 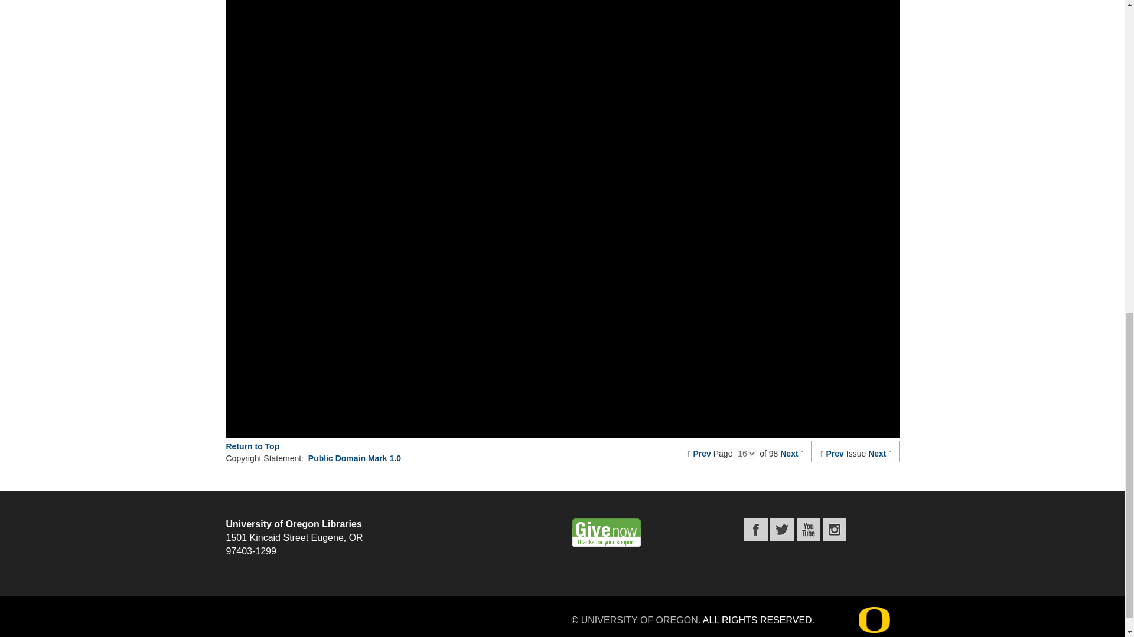 What do you see at coordinates (354, 458) in the screenshot?
I see `Public Domain Mark 1.0` at bounding box center [354, 458].